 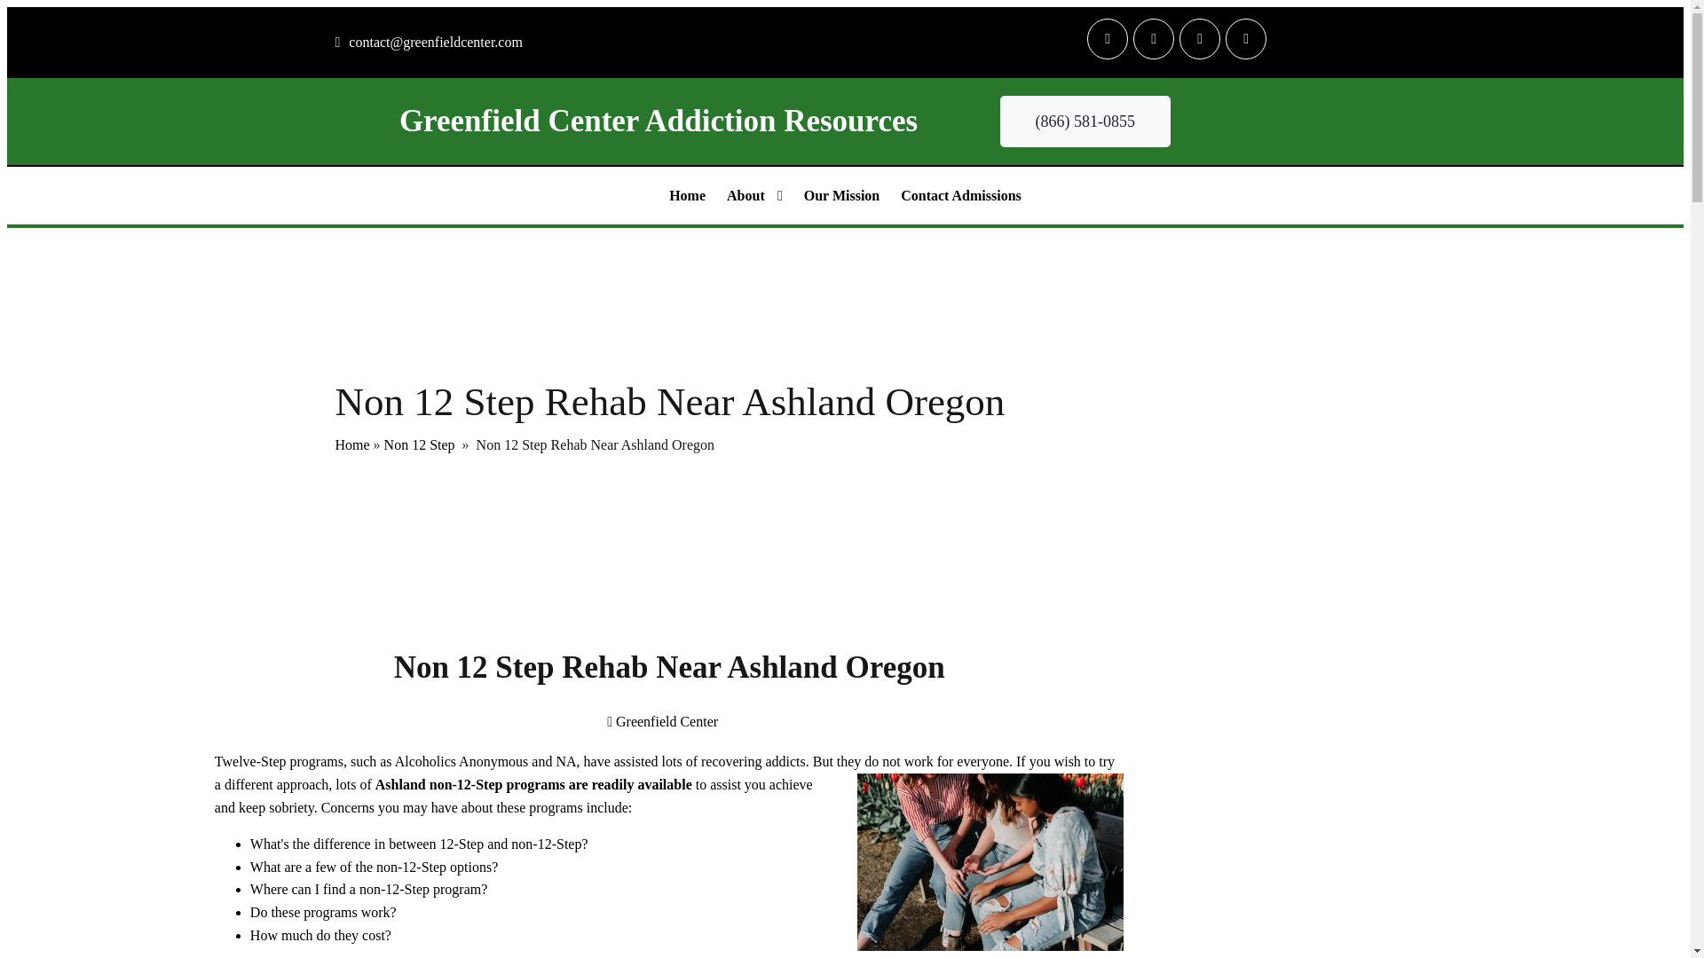 I want to click on Greenfield Center, so click(x=662, y=720).